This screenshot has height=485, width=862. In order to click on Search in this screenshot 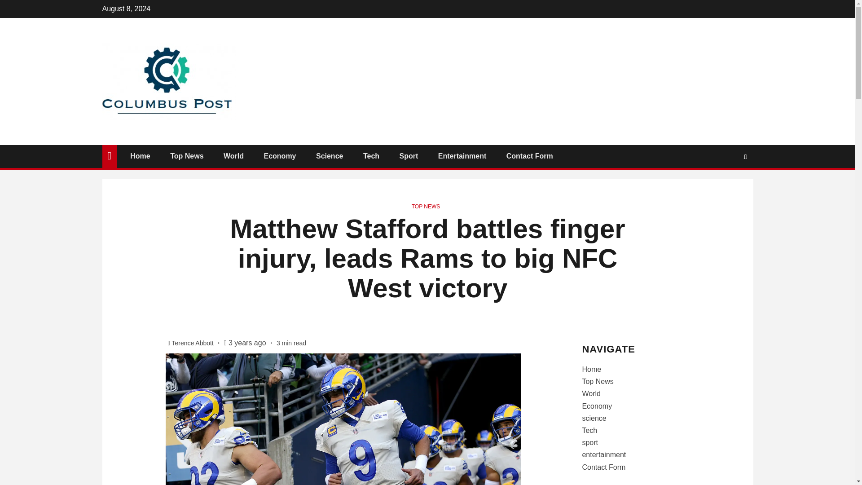, I will do `click(728, 183)`.